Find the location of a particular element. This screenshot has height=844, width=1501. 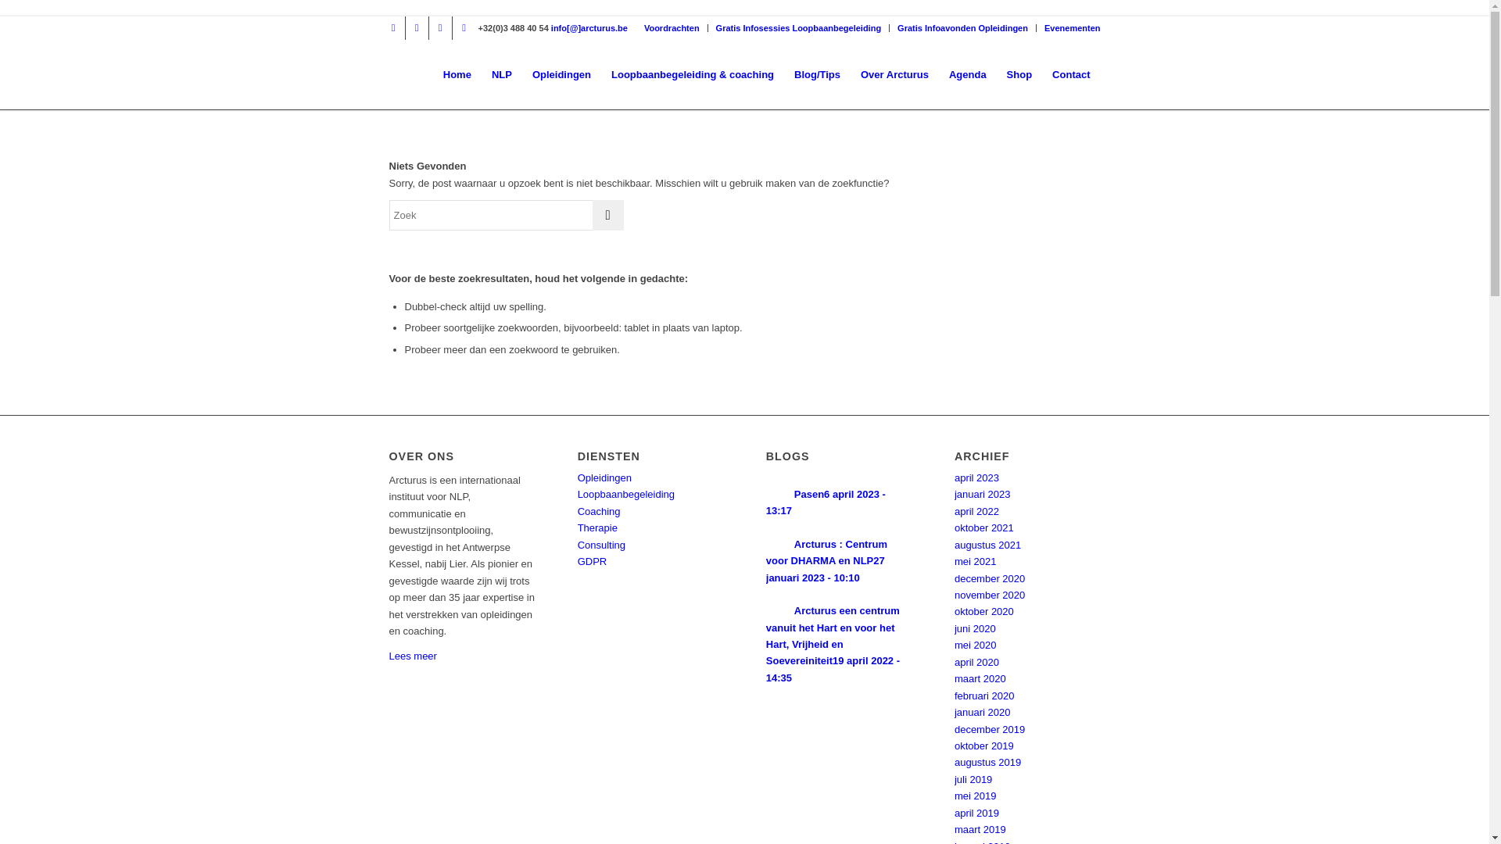

Consulting is located at coordinates (602, 545).